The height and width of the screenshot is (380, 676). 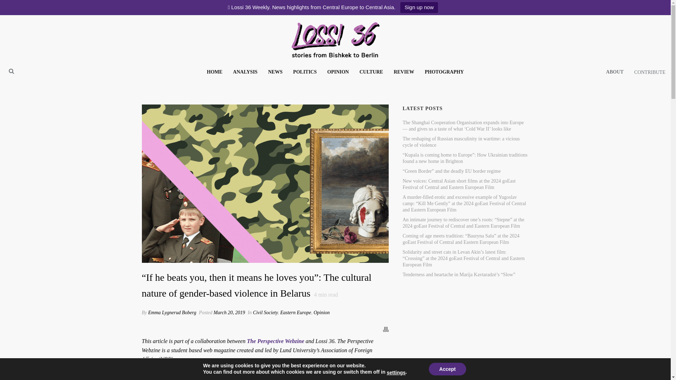 What do you see at coordinates (275, 72) in the screenshot?
I see `NEWS` at bounding box center [275, 72].